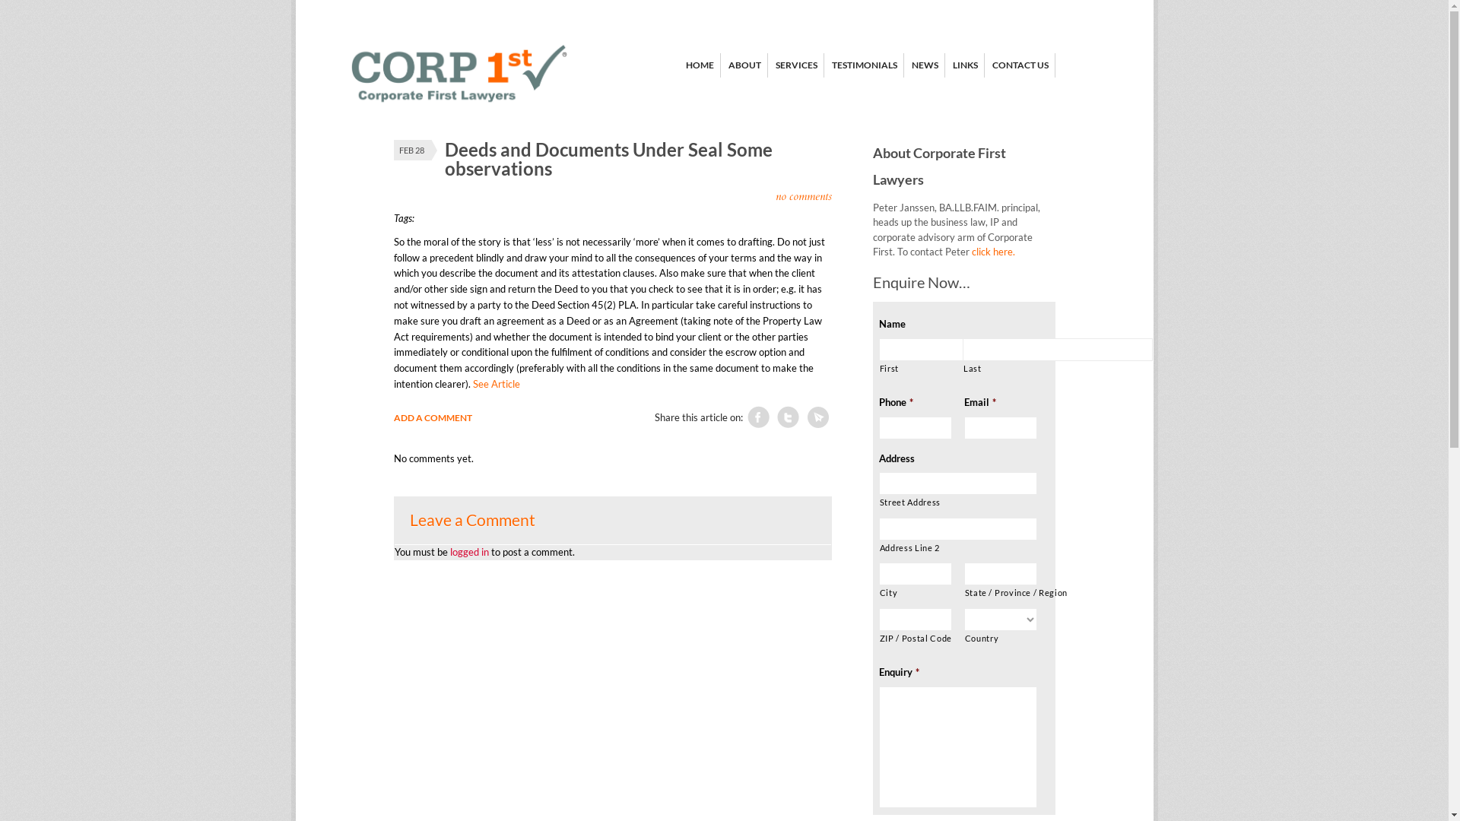 This screenshot has width=1460, height=821. I want to click on CONTACT US, so click(1020, 65).